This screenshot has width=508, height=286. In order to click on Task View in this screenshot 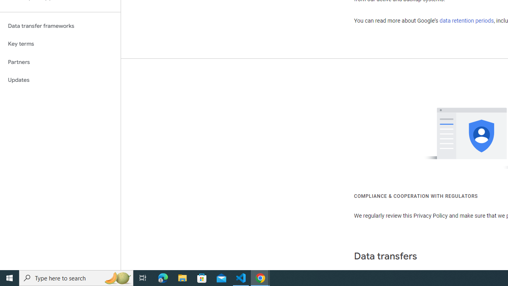, I will do `click(143, 278)`.